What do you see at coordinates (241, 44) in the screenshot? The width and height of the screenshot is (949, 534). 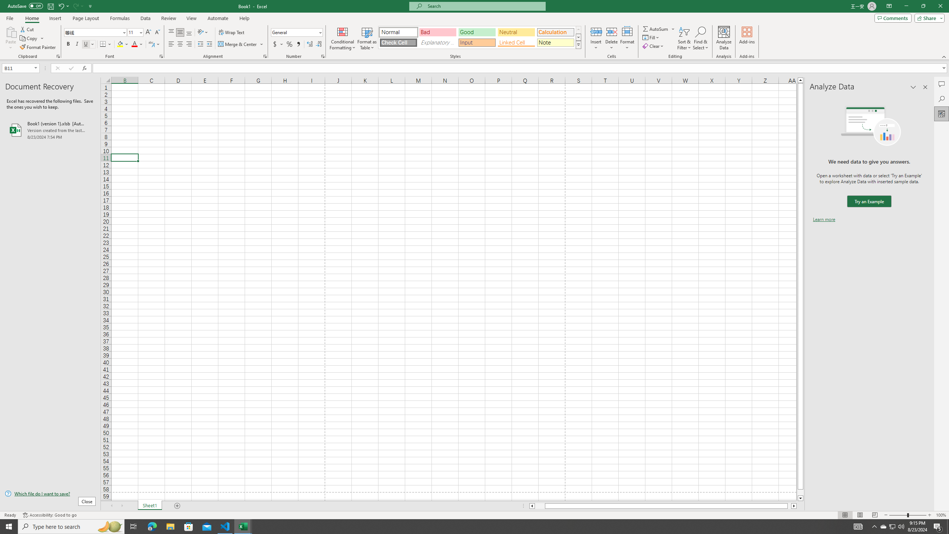 I see `Merge & Center` at bounding box center [241, 44].